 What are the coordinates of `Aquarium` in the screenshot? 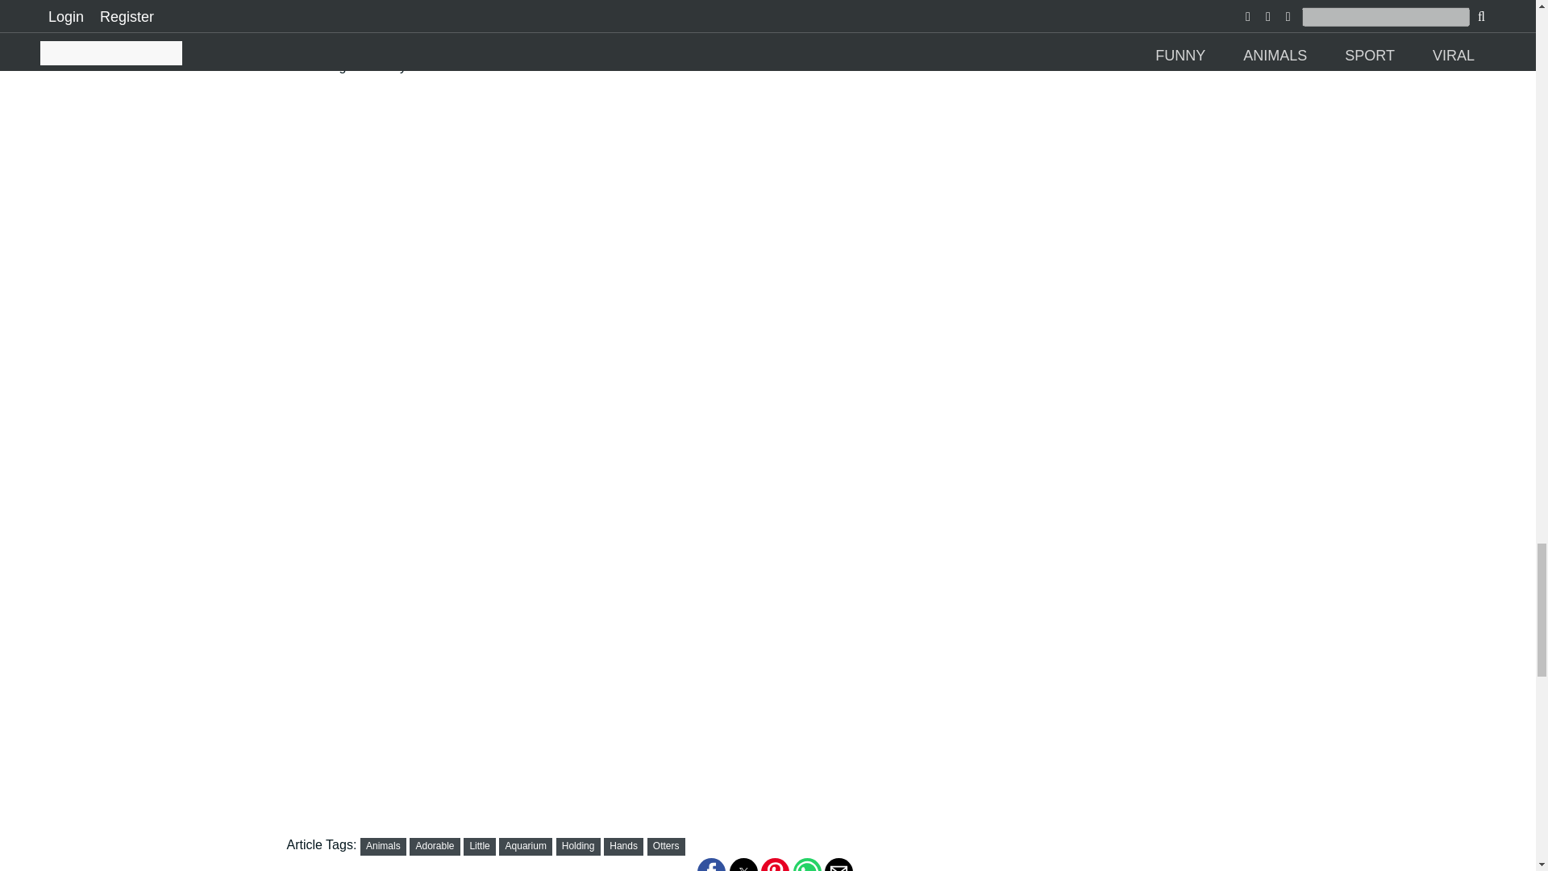 It's located at (526, 846).